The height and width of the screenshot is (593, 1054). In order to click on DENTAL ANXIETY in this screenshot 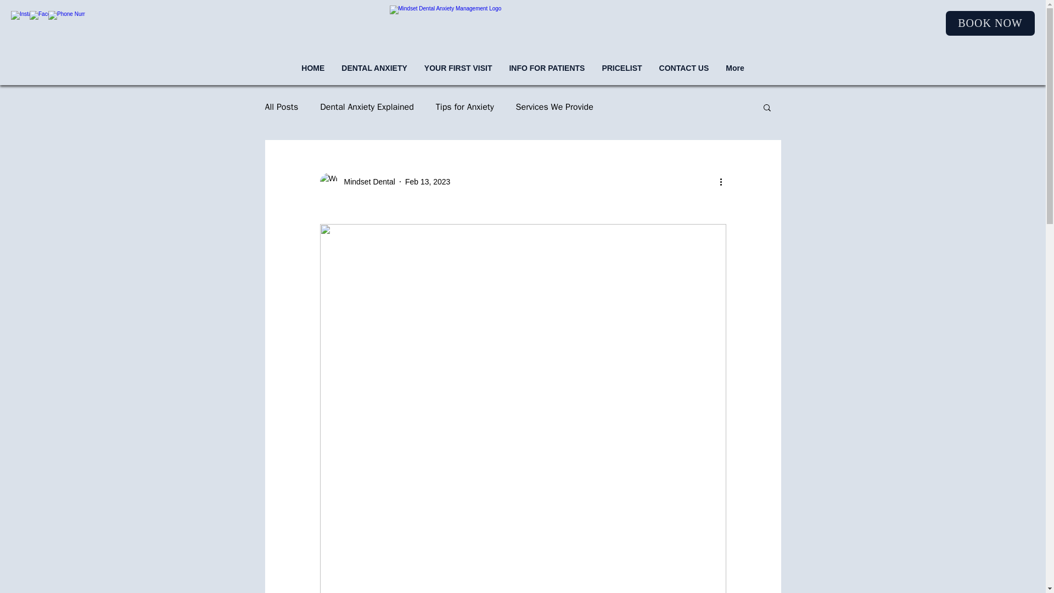, I will do `click(374, 74)`.